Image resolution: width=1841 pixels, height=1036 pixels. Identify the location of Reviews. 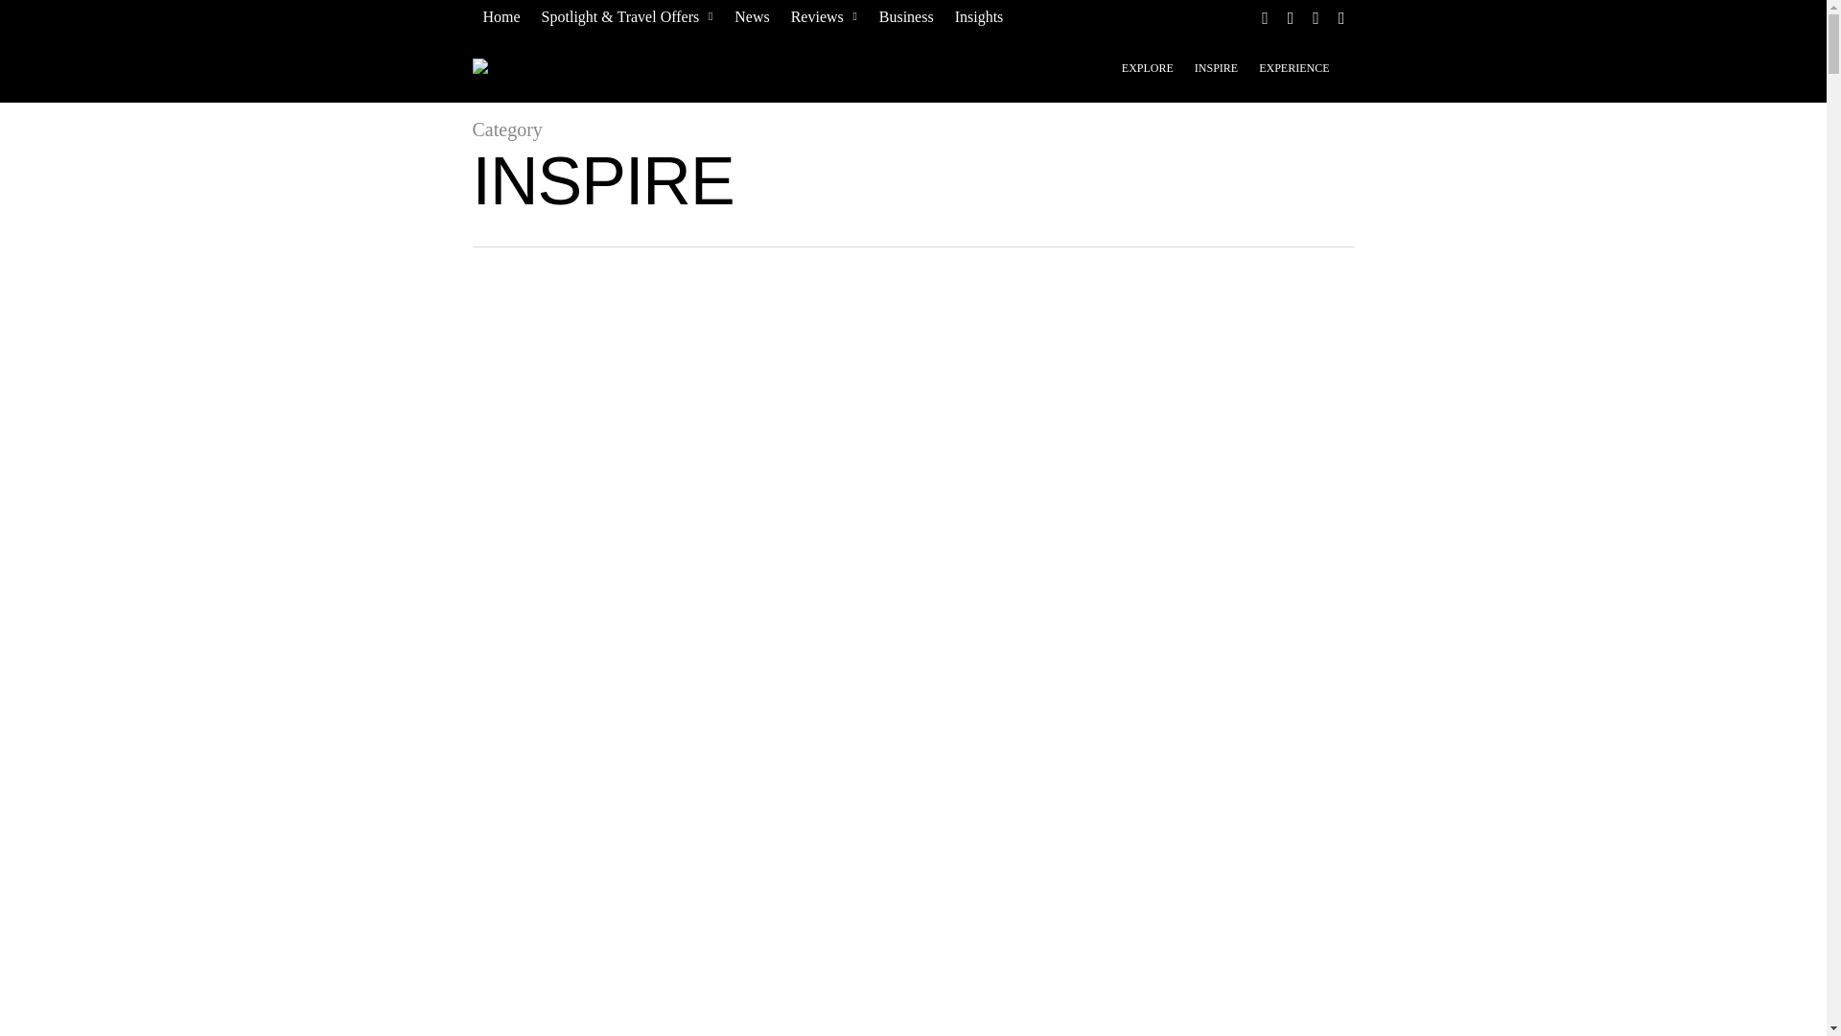
(824, 17).